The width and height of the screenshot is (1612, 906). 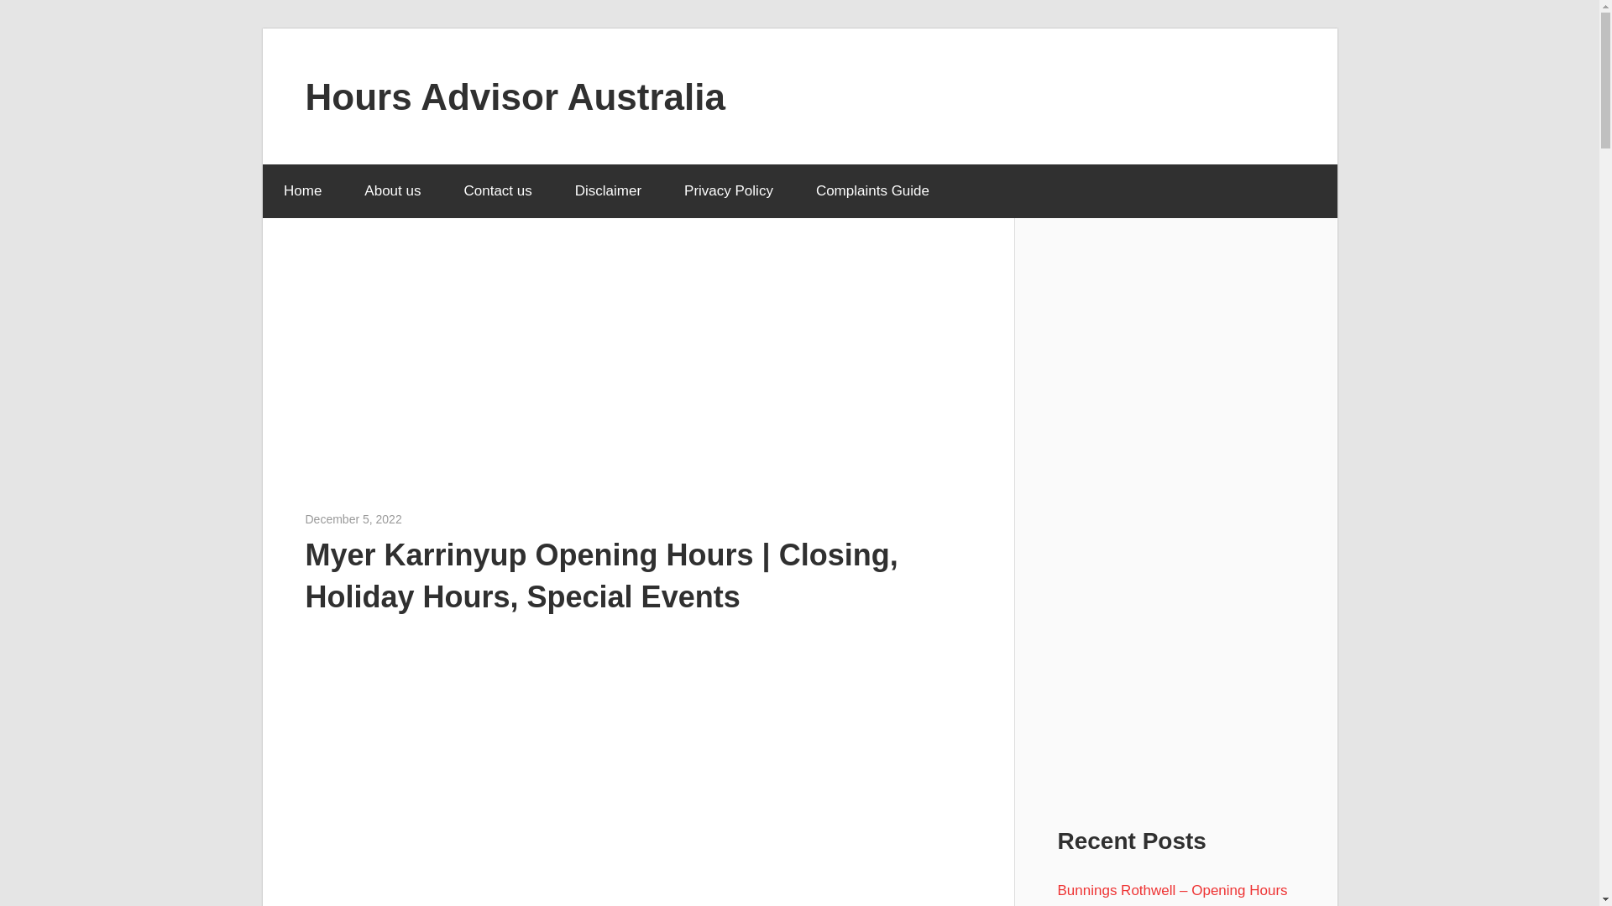 What do you see at coordinates (729, 191) in the screenshot?
I see `Privacy Policy` at bounding box center [729, 191].